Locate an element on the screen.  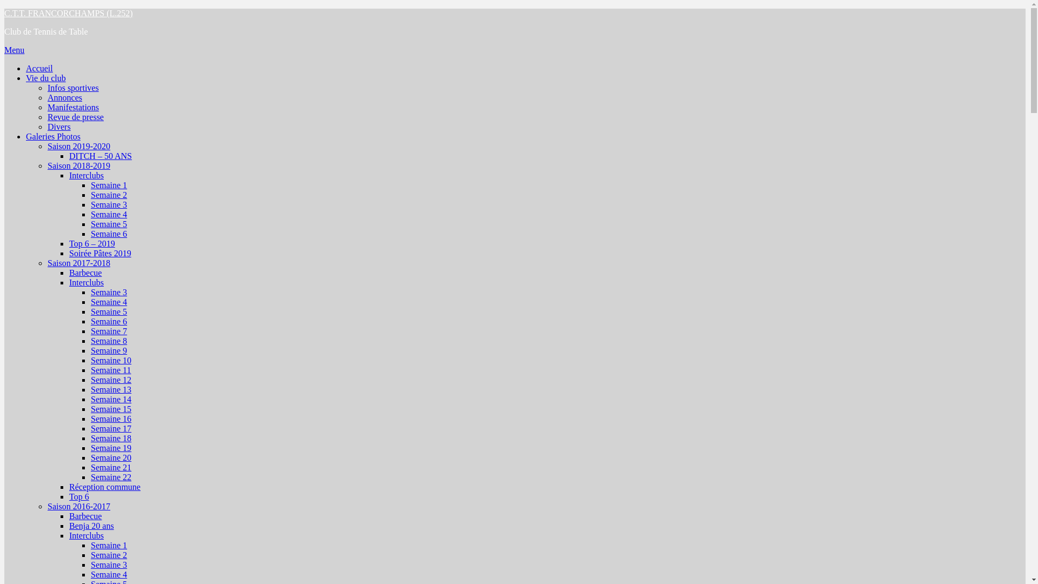
Semaine 13 is located at coordinates (111, 389).